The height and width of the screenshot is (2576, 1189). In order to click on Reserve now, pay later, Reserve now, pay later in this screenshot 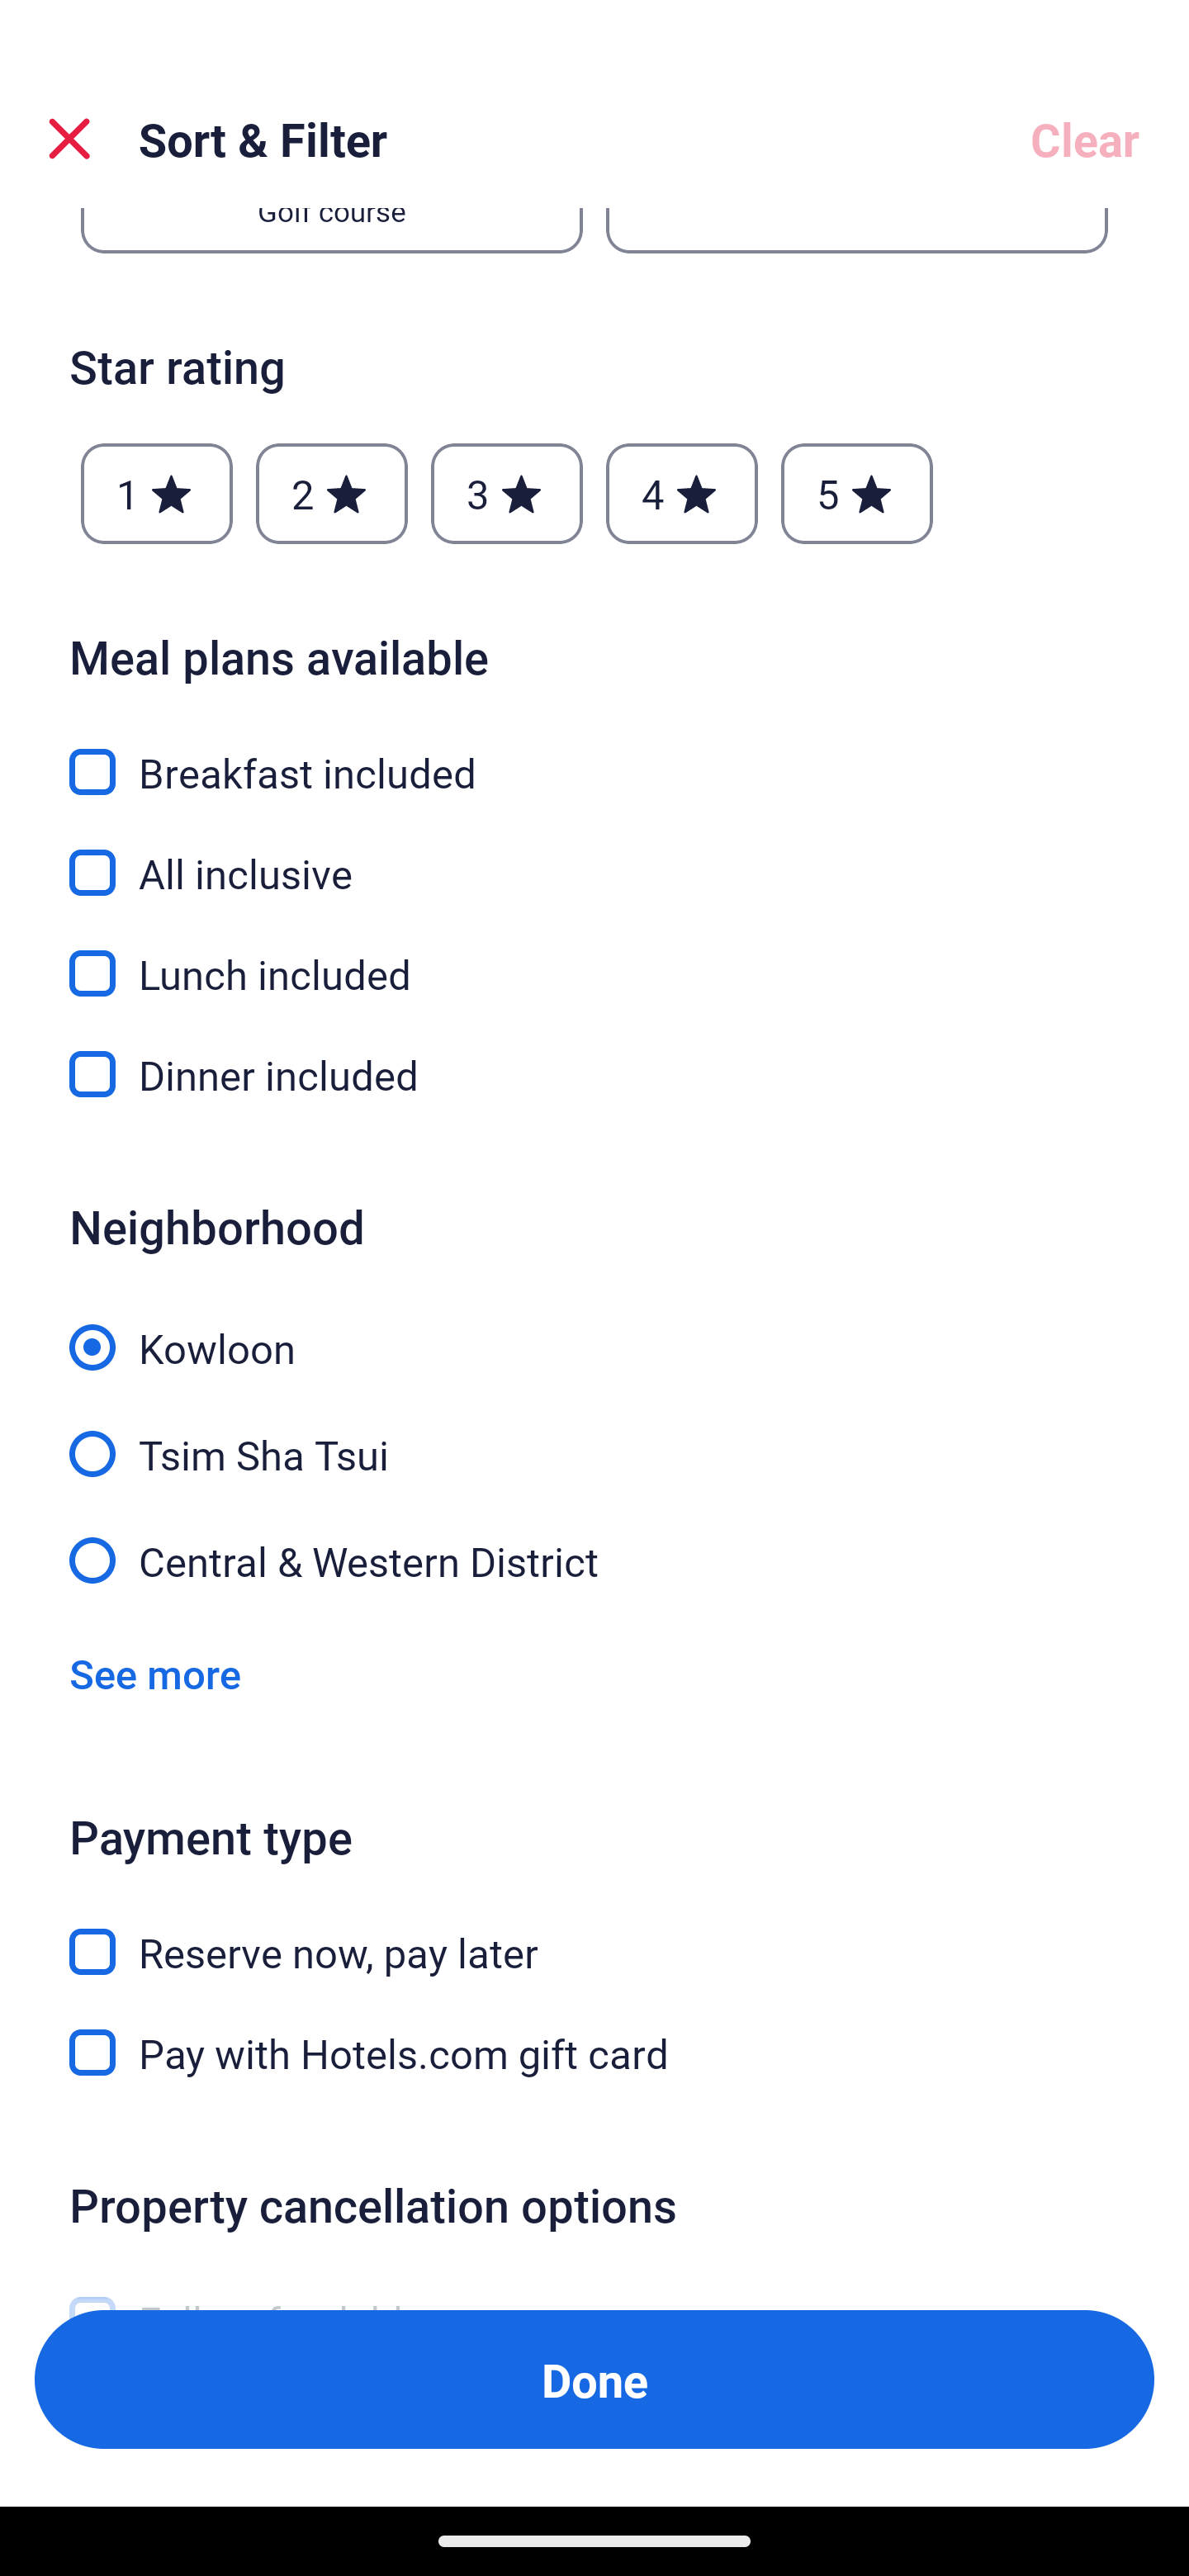, I will do `click(594, 1933)`.